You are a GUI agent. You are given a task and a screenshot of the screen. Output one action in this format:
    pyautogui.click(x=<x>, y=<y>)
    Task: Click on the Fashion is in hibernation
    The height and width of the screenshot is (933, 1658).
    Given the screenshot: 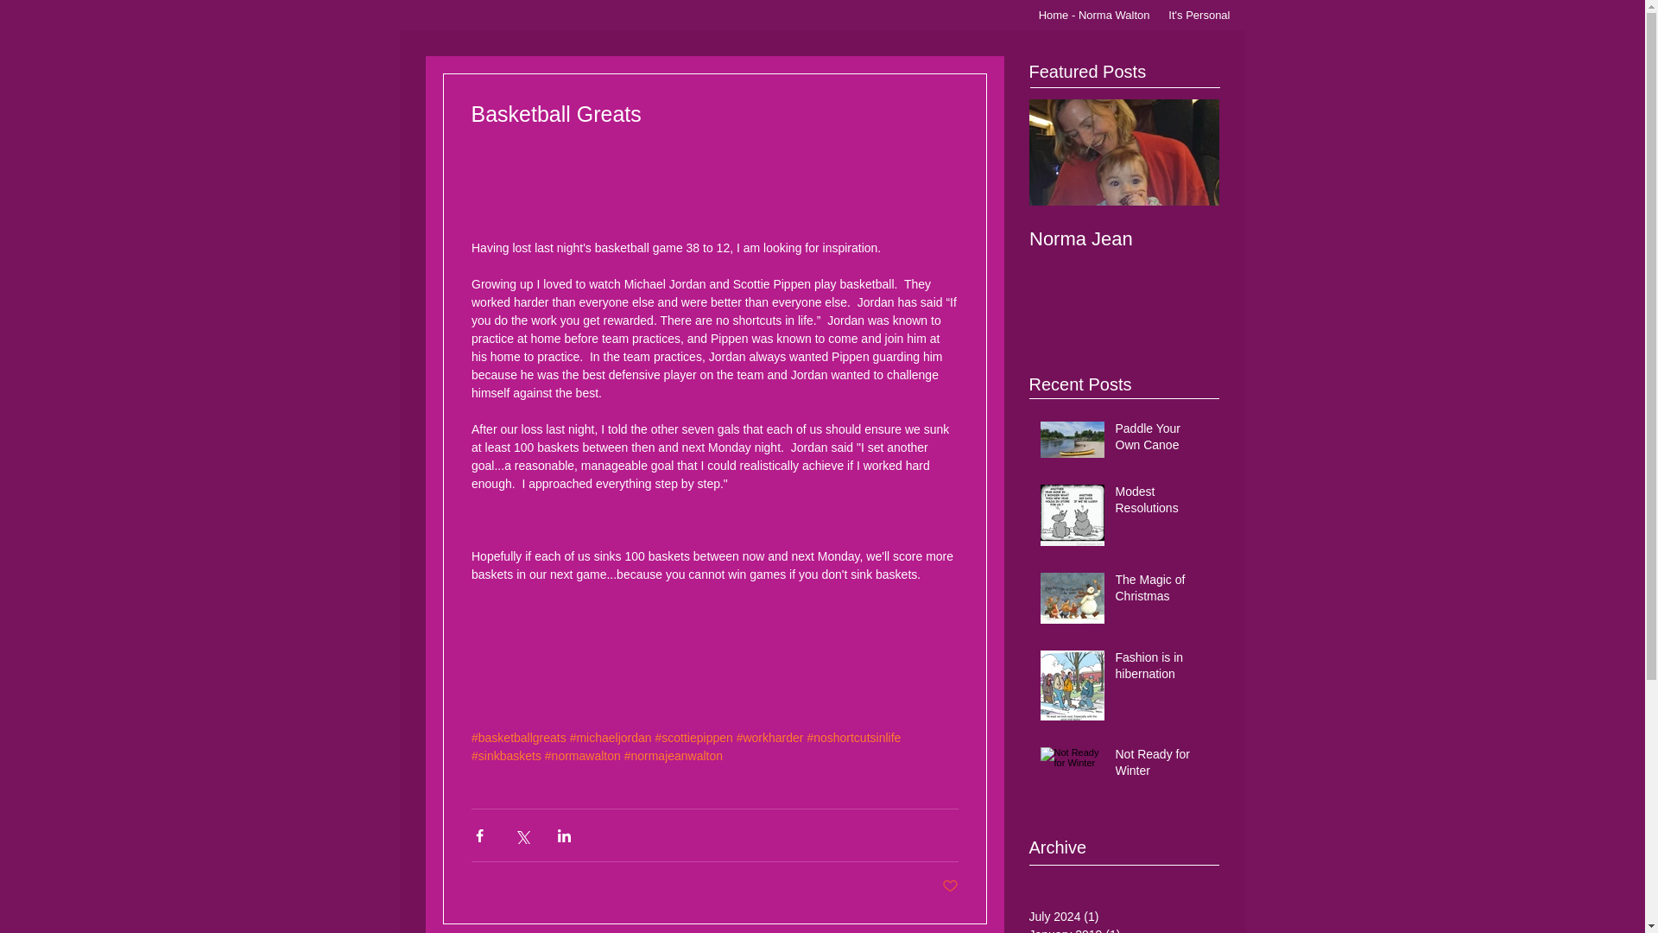 What is the action you would take?
    pyautogui.click(x=1162, y=670)
    